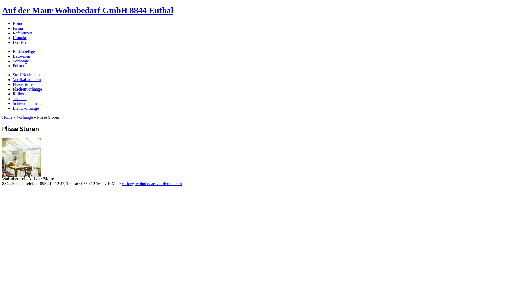  Describe the element at coordinates (20, 38) in the screenshot. I see `Kontakt` at that location.